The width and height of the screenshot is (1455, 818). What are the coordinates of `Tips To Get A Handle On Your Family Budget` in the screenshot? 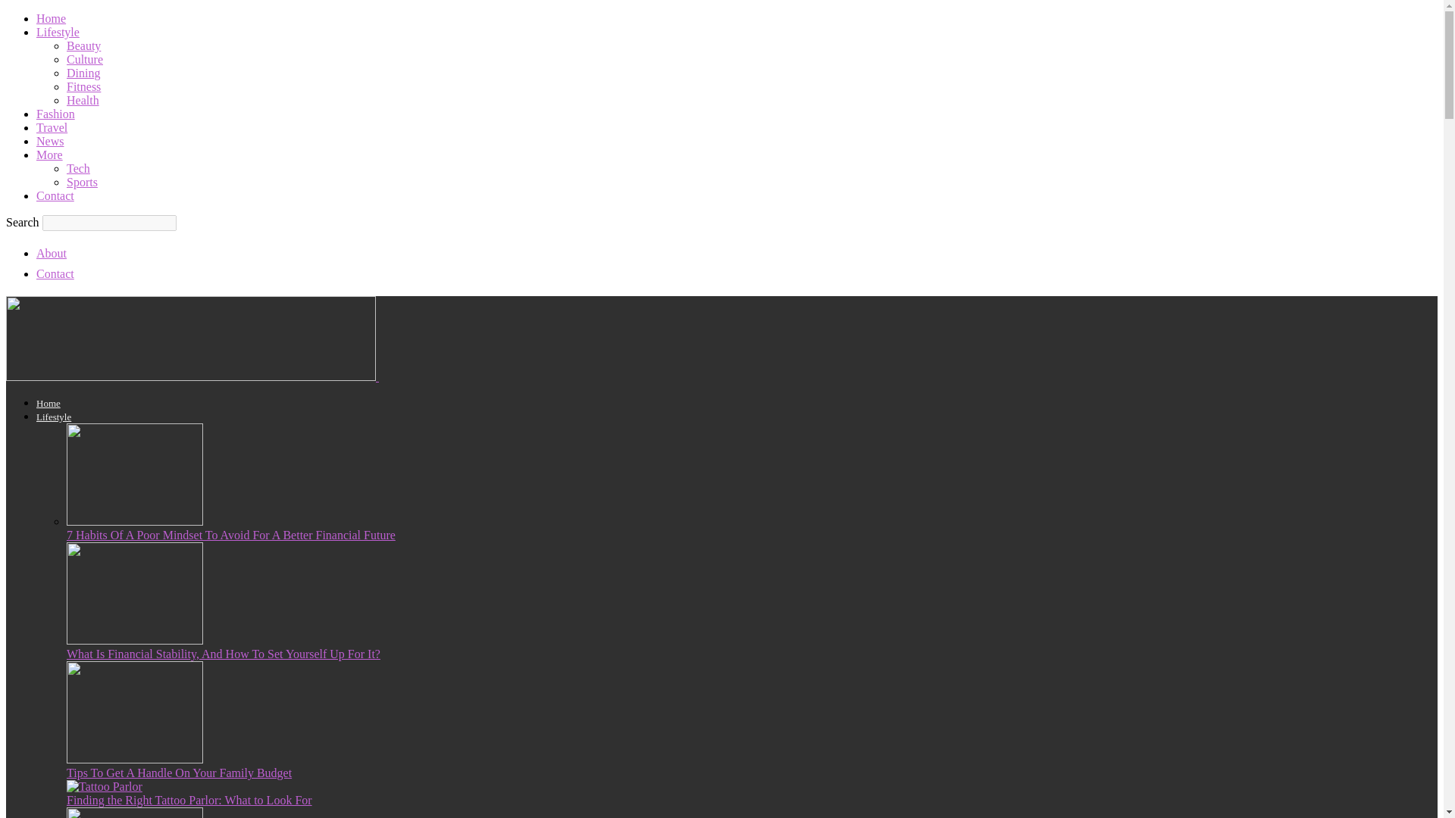 It's located at (179, 773).